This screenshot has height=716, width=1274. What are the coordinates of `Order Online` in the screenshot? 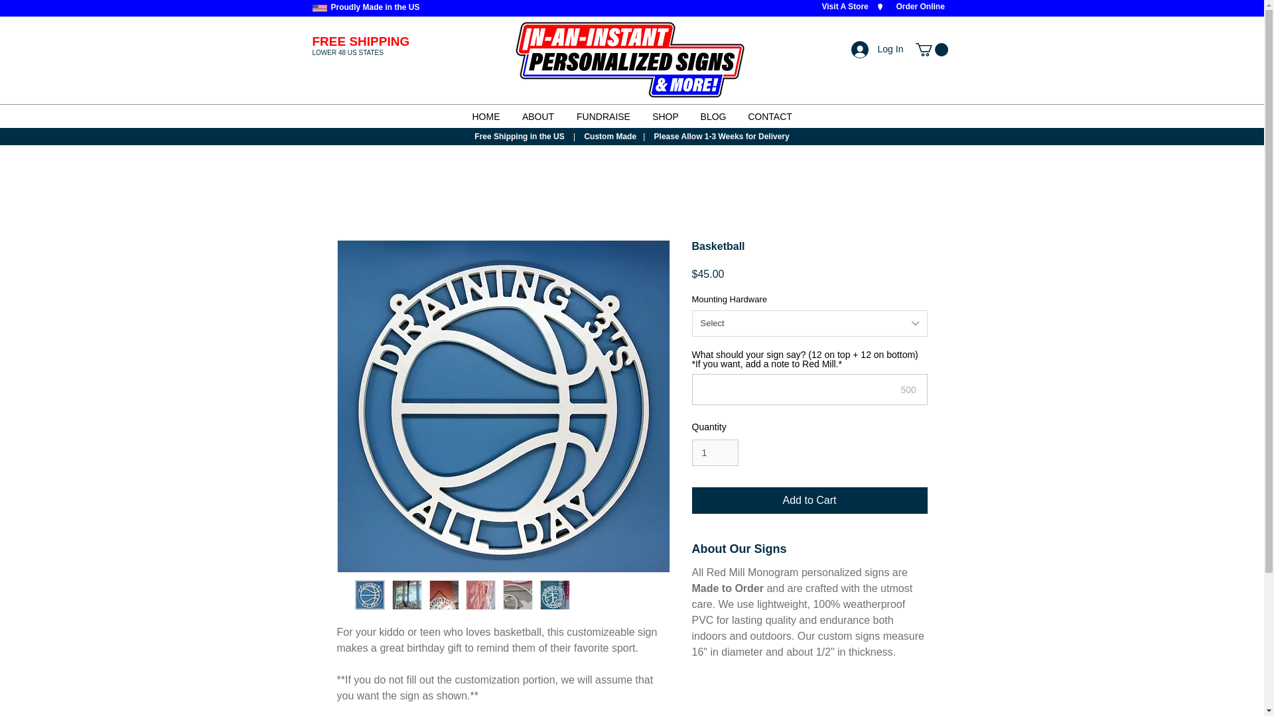 It's located at (920, 7).